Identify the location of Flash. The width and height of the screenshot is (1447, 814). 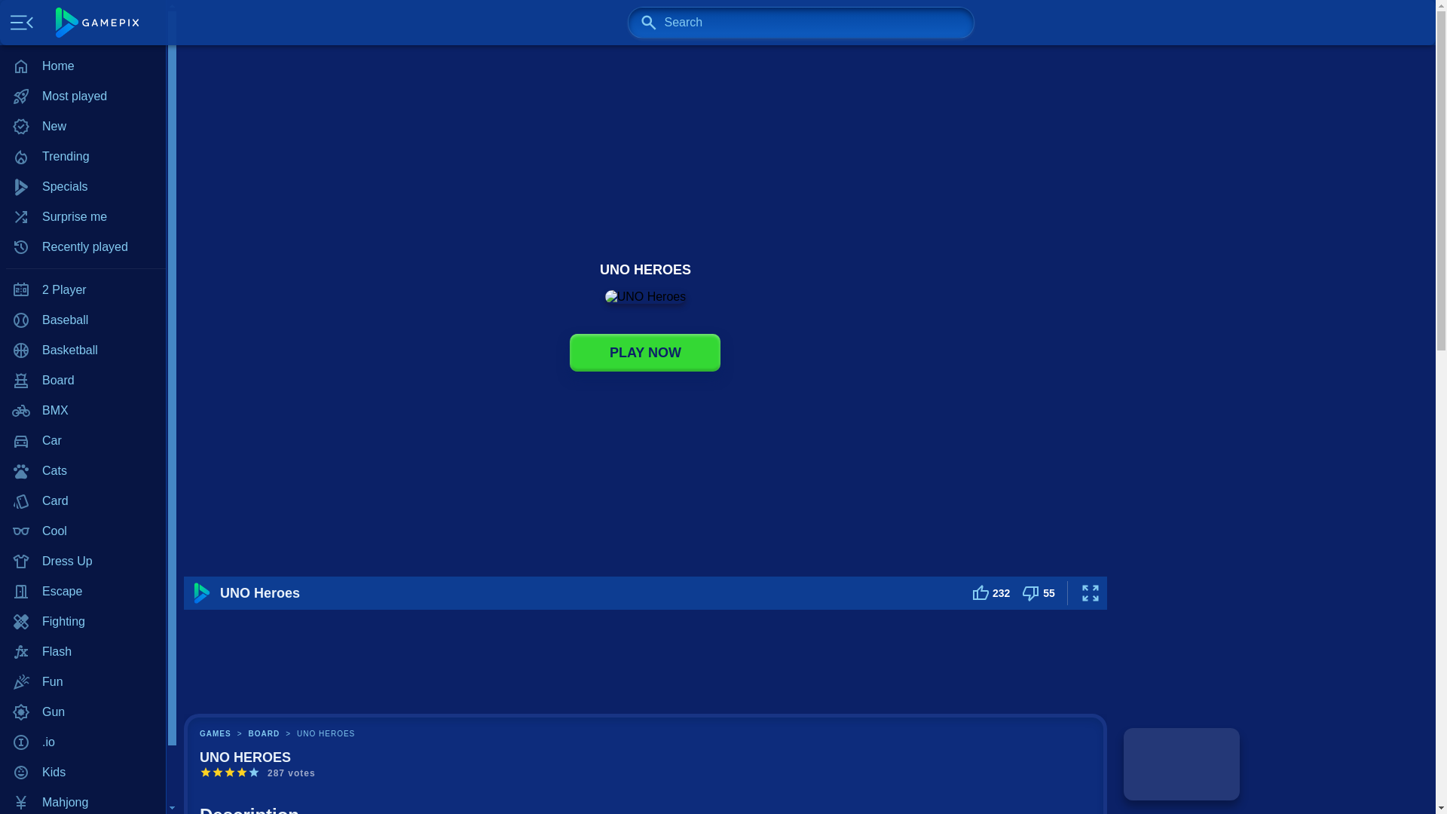
(83, 651).